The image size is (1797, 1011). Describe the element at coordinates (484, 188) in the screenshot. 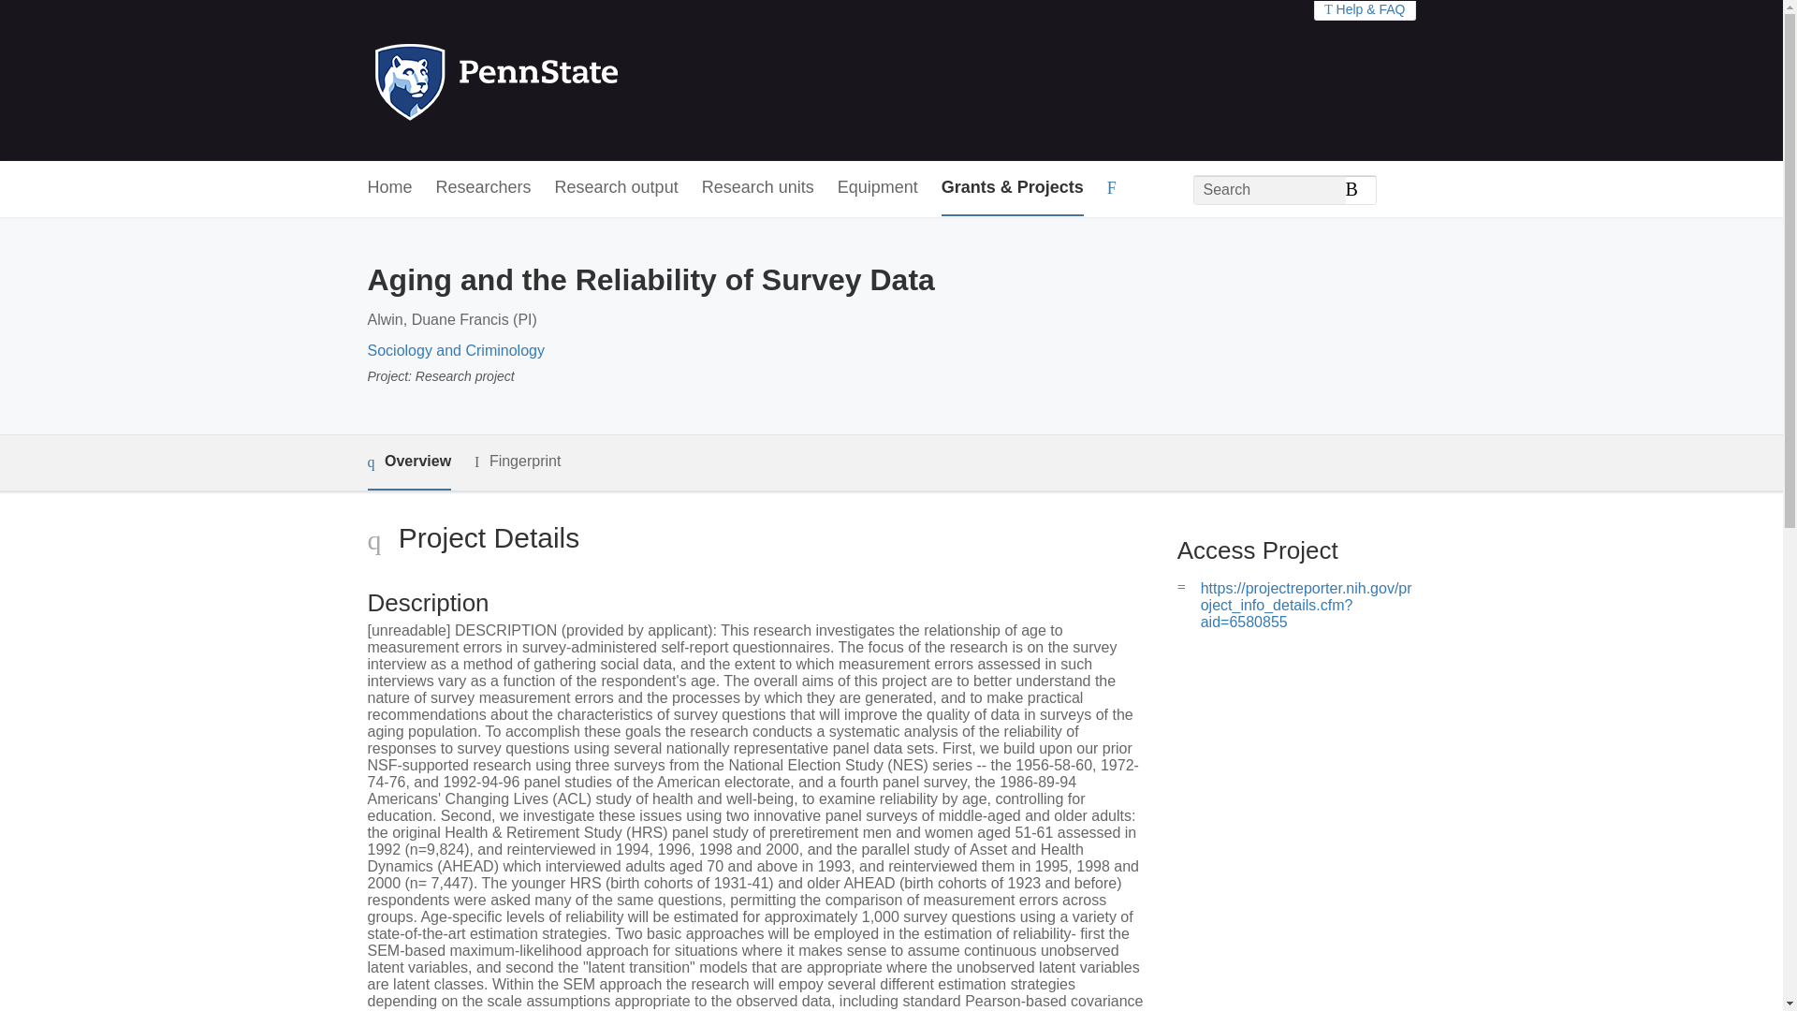

I see `Researchers` at that location.